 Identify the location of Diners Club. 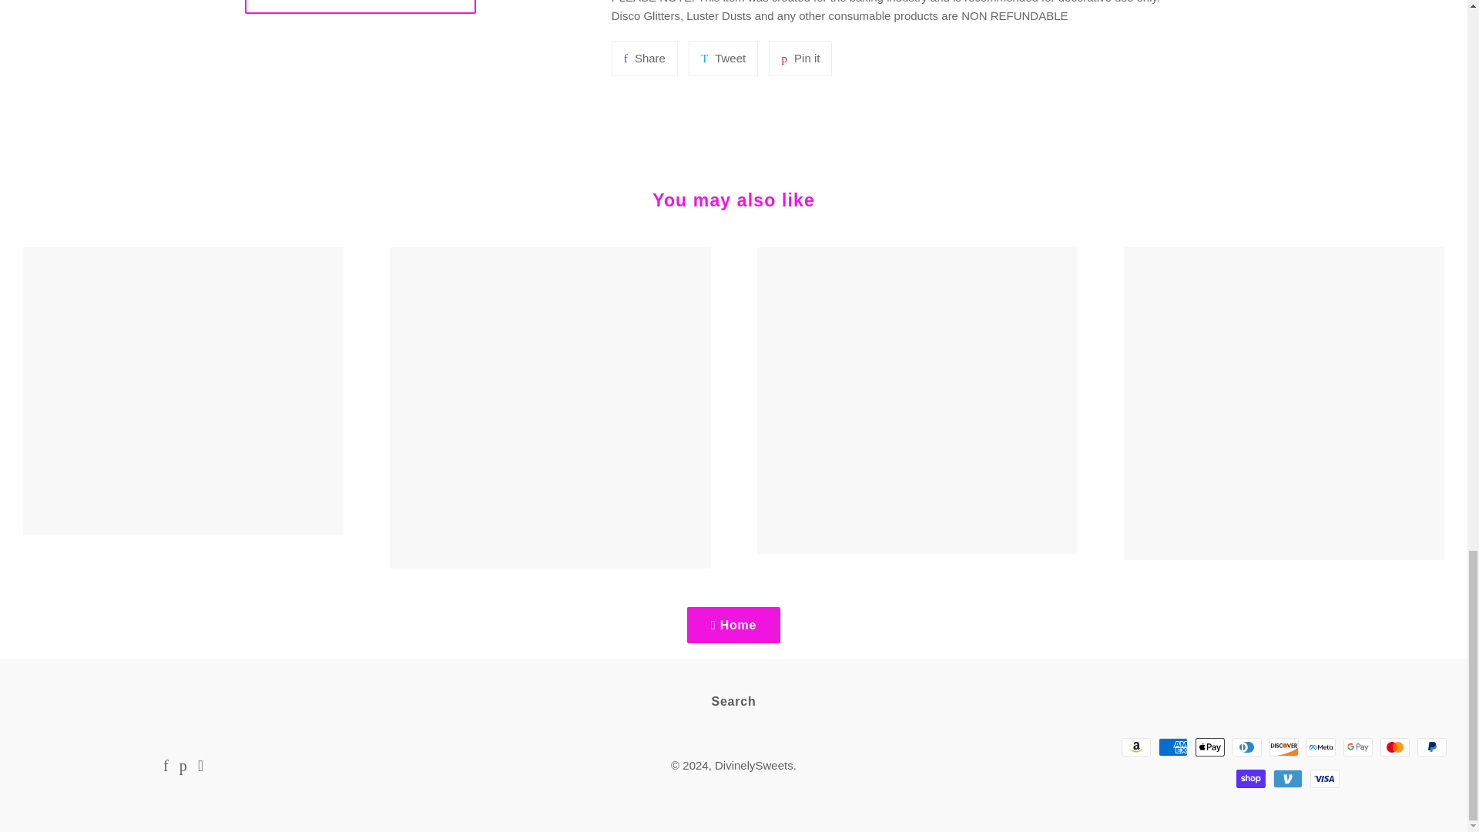
(1246, 746).